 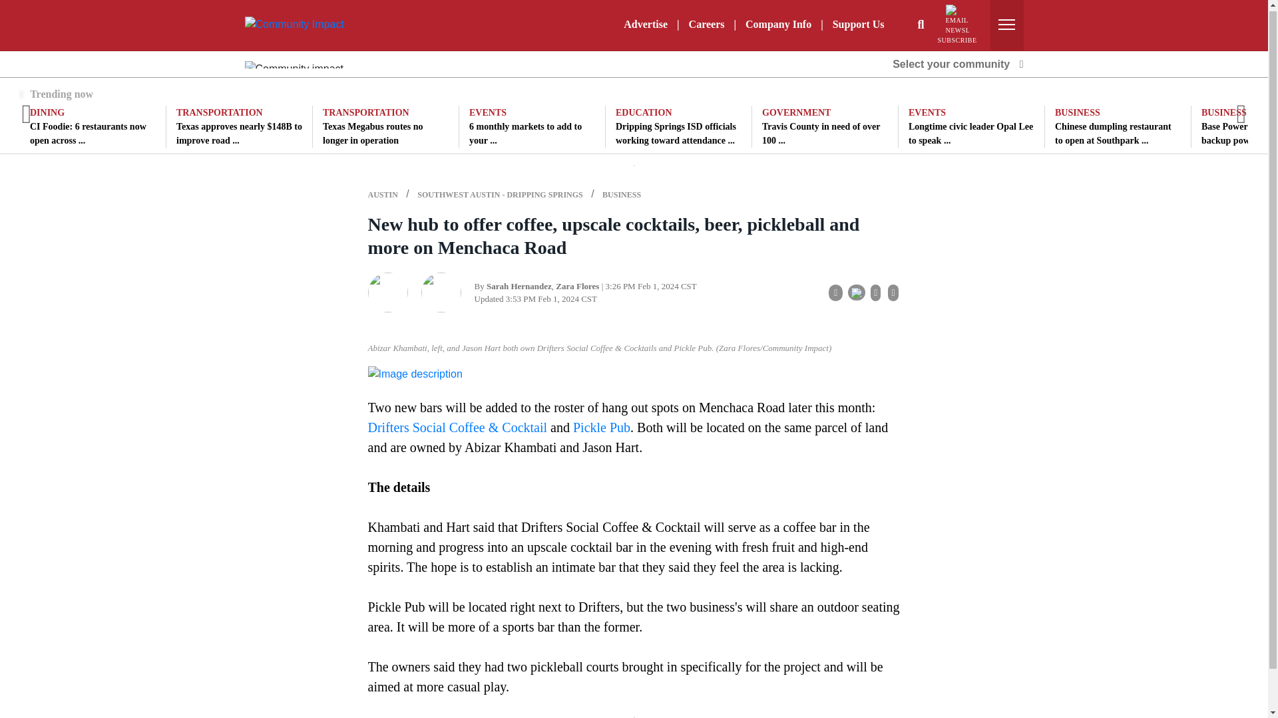 I want to click on Advertise, so click(x=646, y=24).